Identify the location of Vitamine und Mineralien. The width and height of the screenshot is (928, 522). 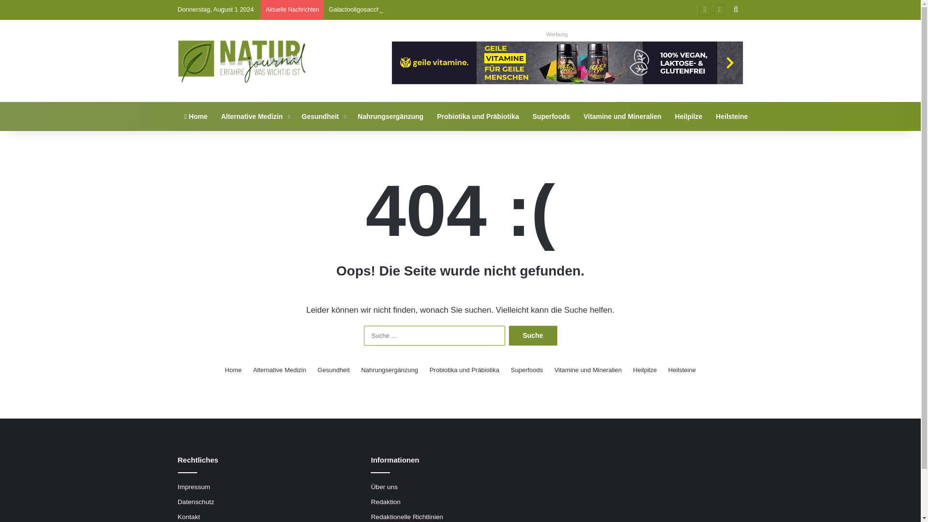
(623, 116).